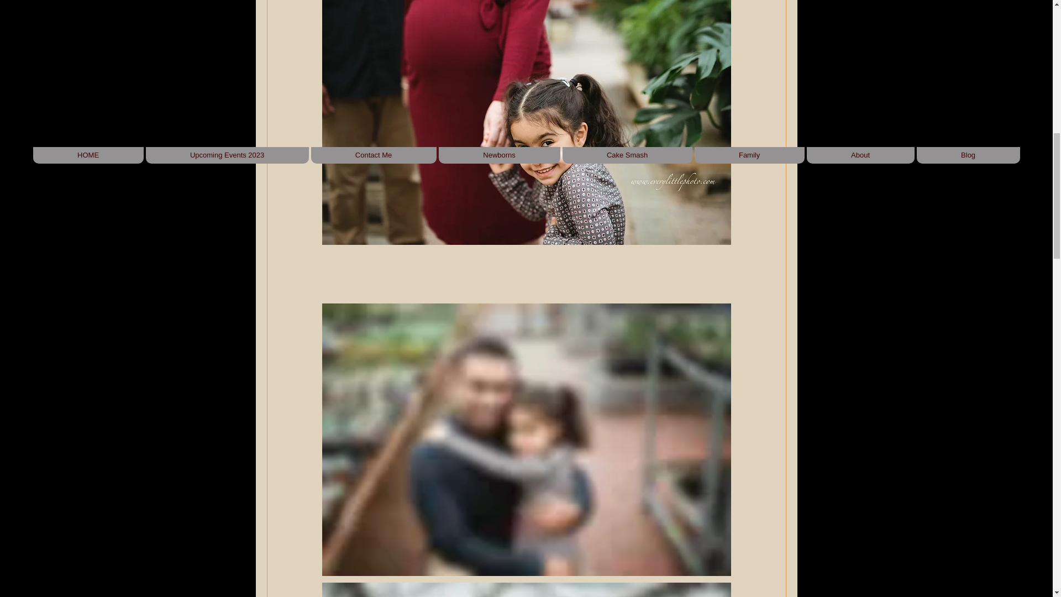  What do you see at coordinates (227, 155) in the screenshot?
I see `Upcoming Events 2023` at bounding box center [227, 155].